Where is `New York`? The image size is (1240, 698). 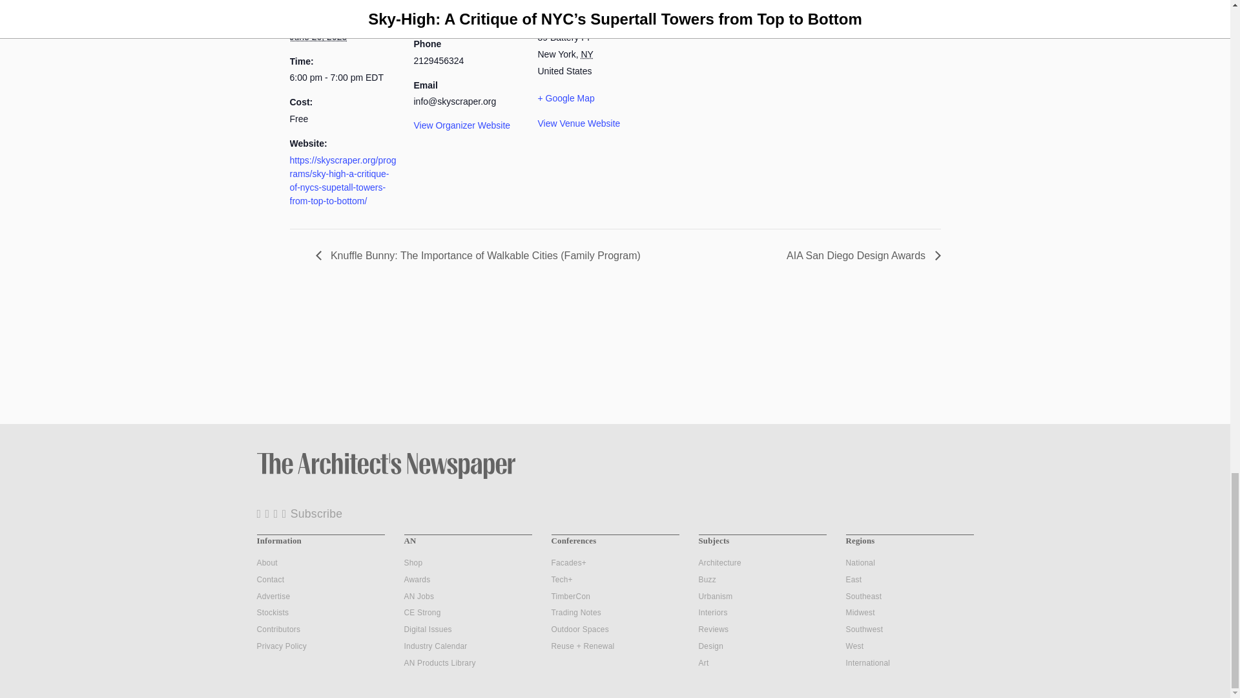 New York is located at coordinates (586, 54).